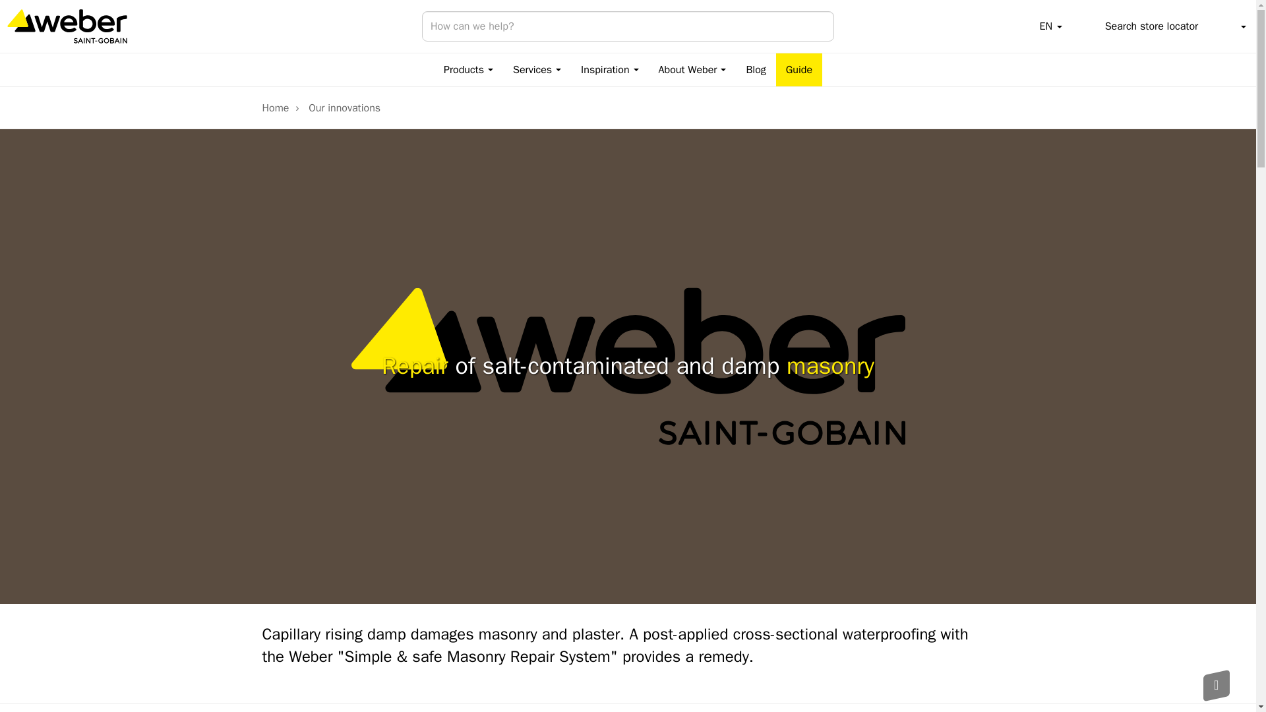 The width and height of the screenshot is (1266, 712). What do you see at coordinates (468, 70) in the screenshot?
I see `Products` at bounding box center [468, 70].